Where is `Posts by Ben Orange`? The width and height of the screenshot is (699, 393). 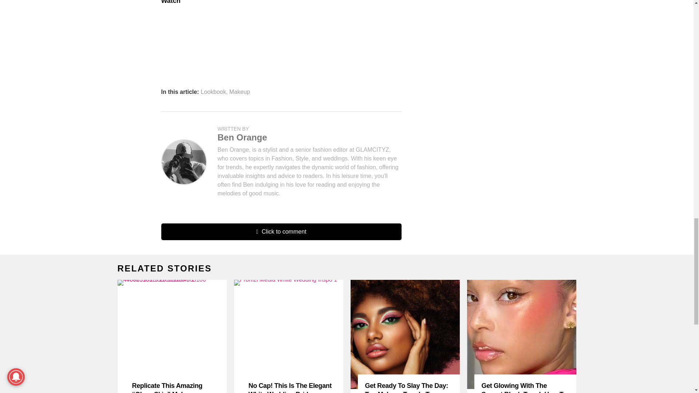 Posts by Ben Orange is located at coordinates (242, 137).